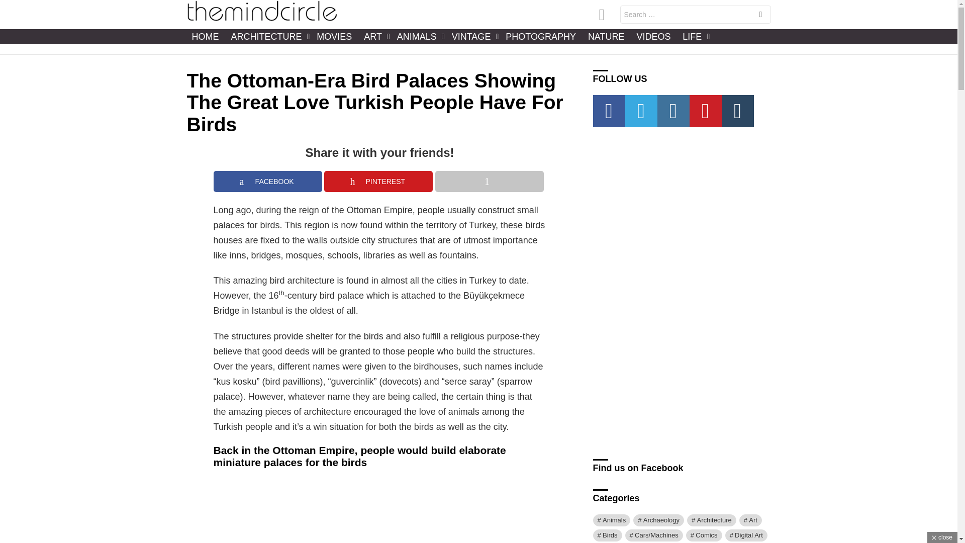 Image resolution: width=965 pixels, height=543 pixels. Describe the element at coordinates (693, 36) in the screenshot. I see `LIFE` at that location.